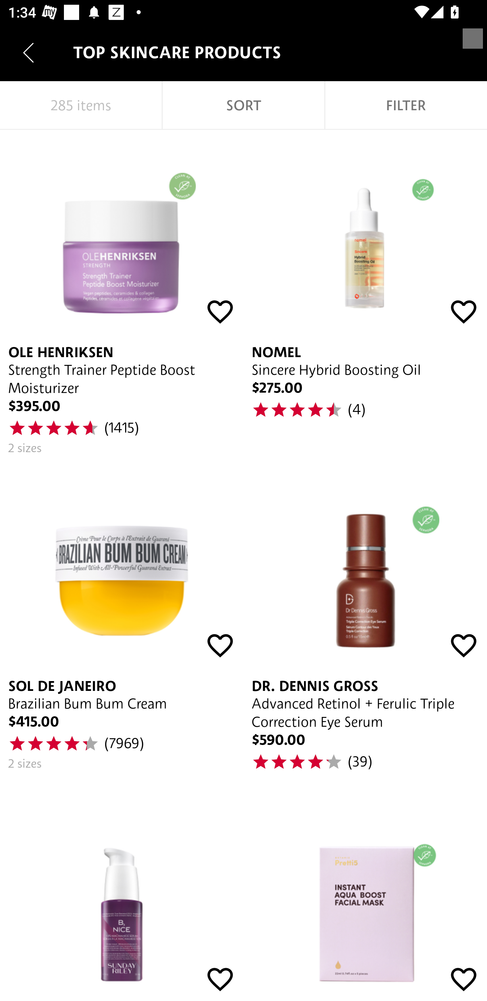 The height and width of the screenshot is (1001, 487). Describe the element at coordinates (406, 106) in the screenshot. I see `FILTER` at that location.